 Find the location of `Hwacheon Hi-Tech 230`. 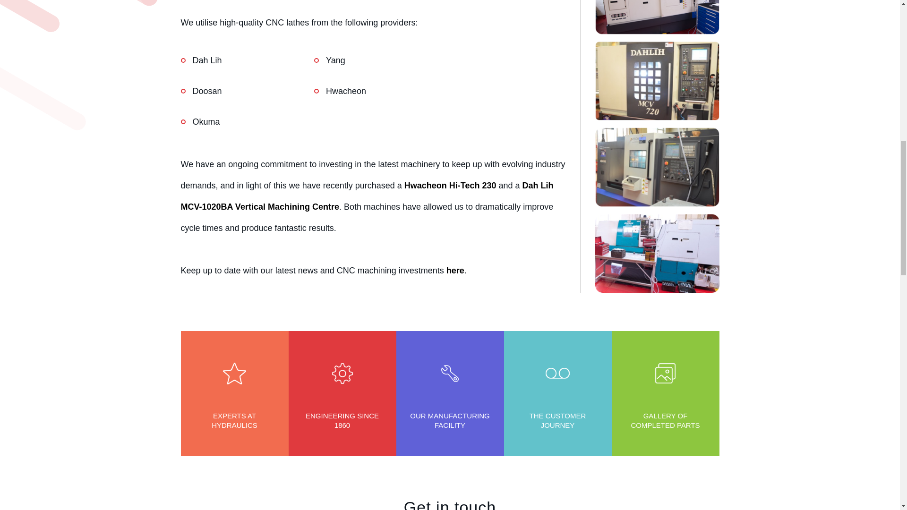

Hwacheon Hi-Tech 230 is located at coordinates (450, 185).